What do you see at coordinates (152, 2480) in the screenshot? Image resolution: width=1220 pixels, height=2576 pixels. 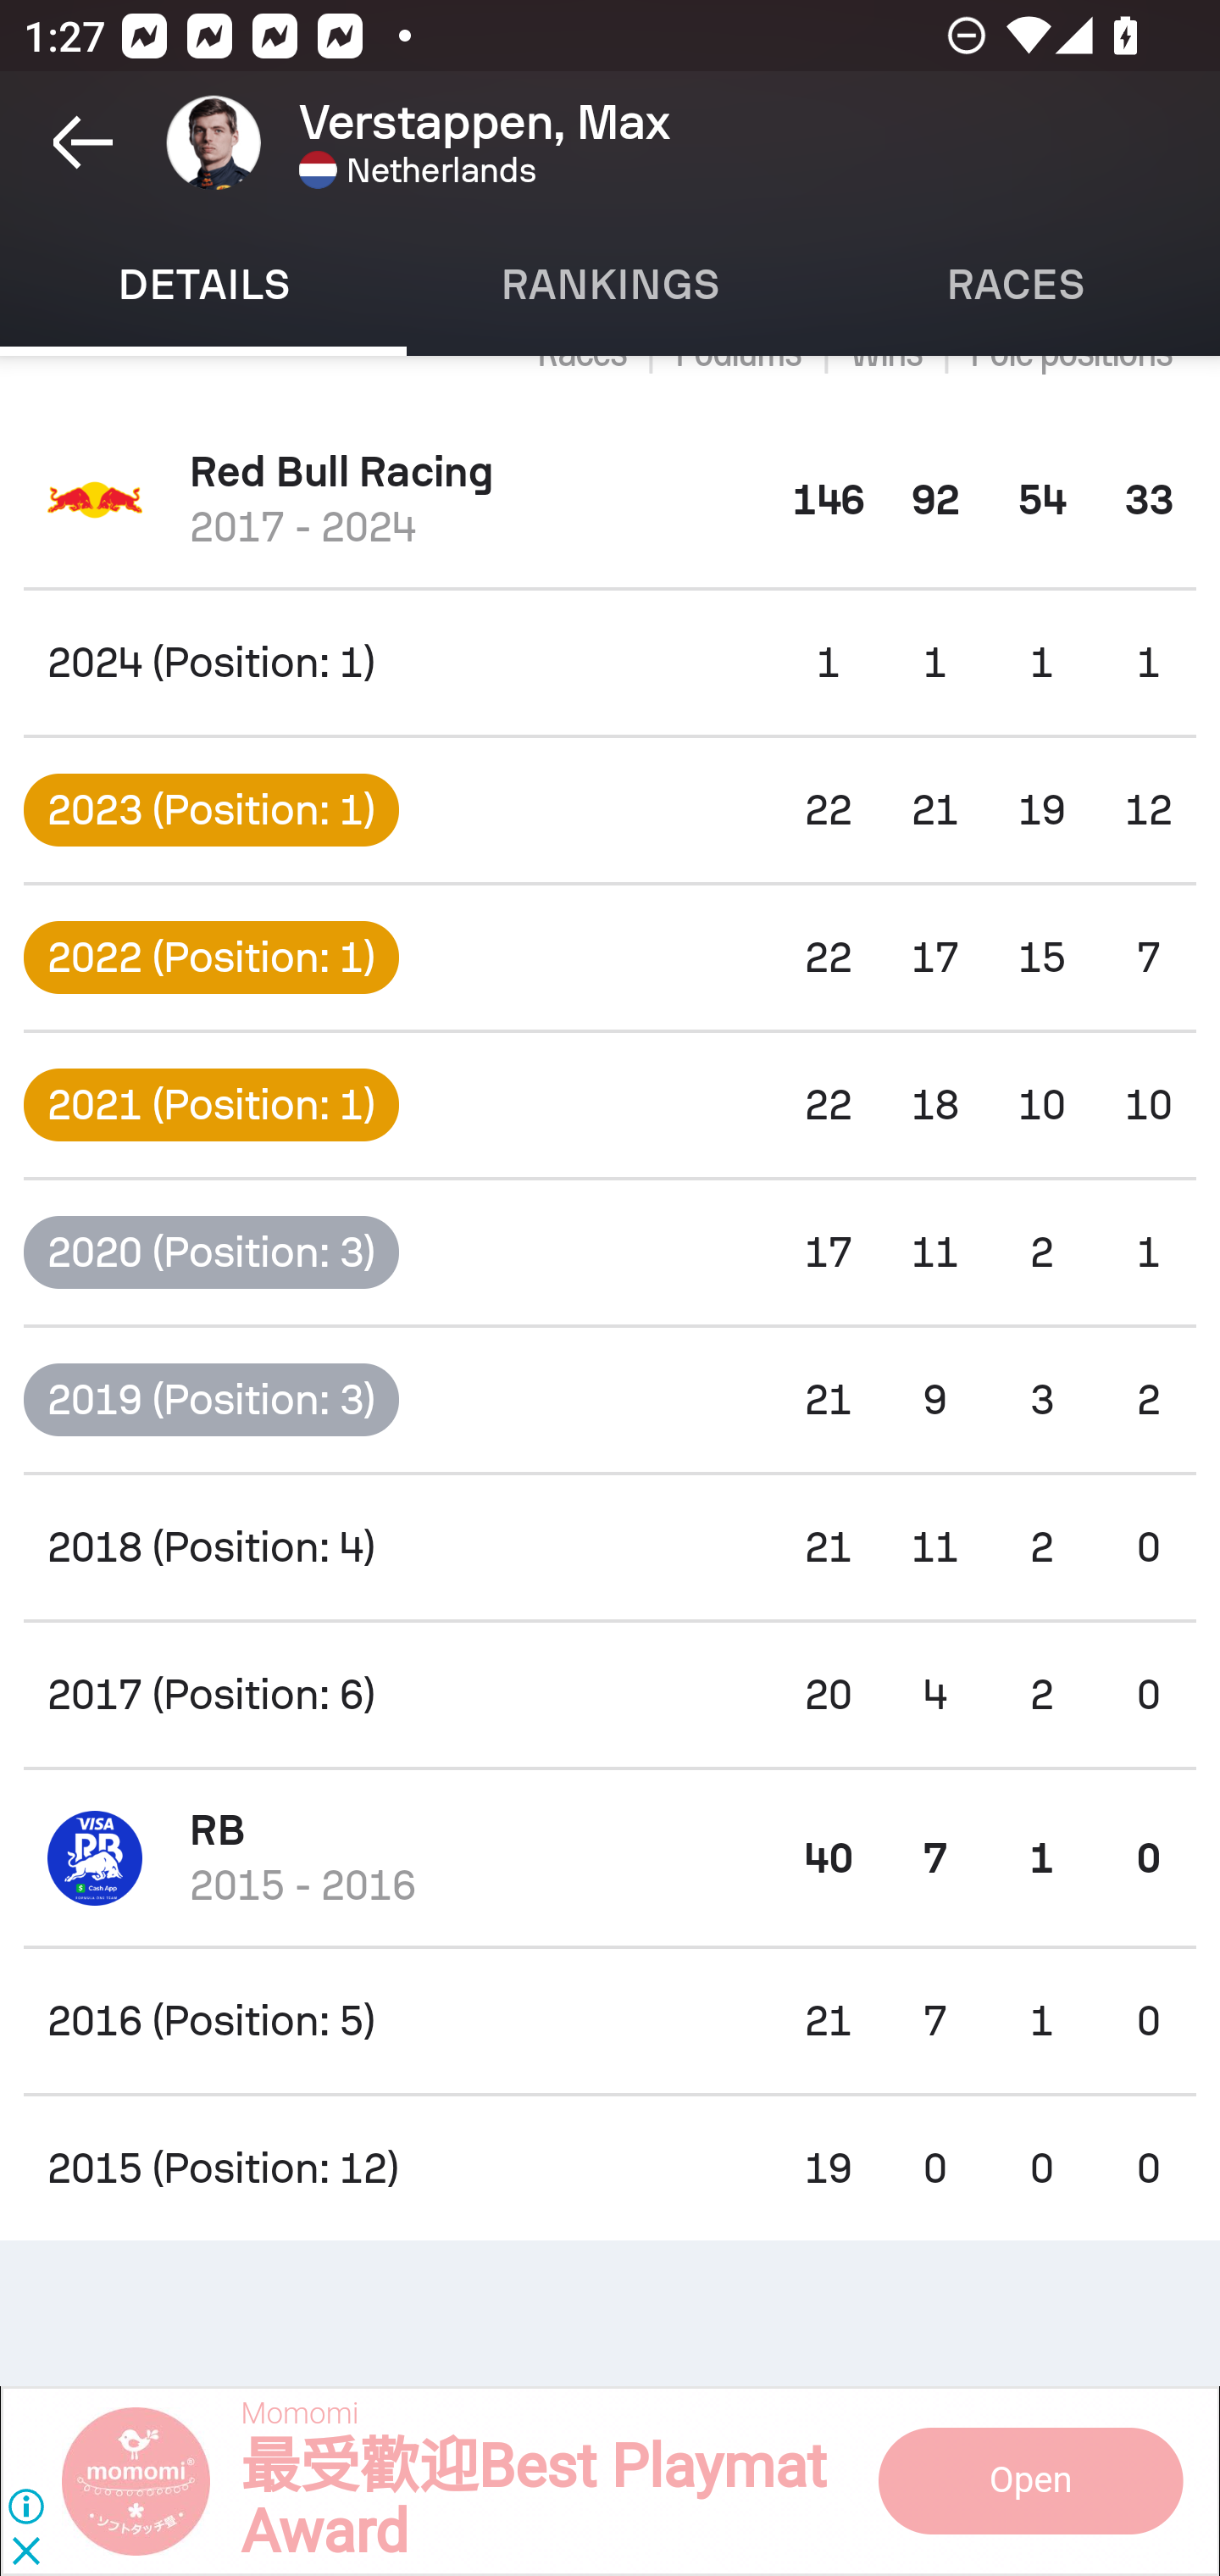 I see `momomijapan` at bounding box center [152, 2480].